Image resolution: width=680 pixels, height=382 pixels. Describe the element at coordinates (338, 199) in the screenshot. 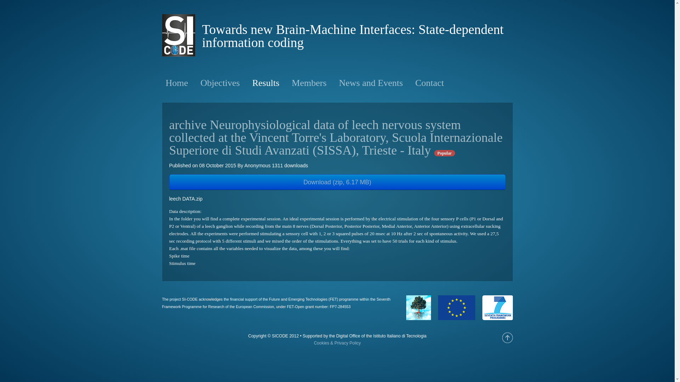

I see `leech DATA.zip` at that location.